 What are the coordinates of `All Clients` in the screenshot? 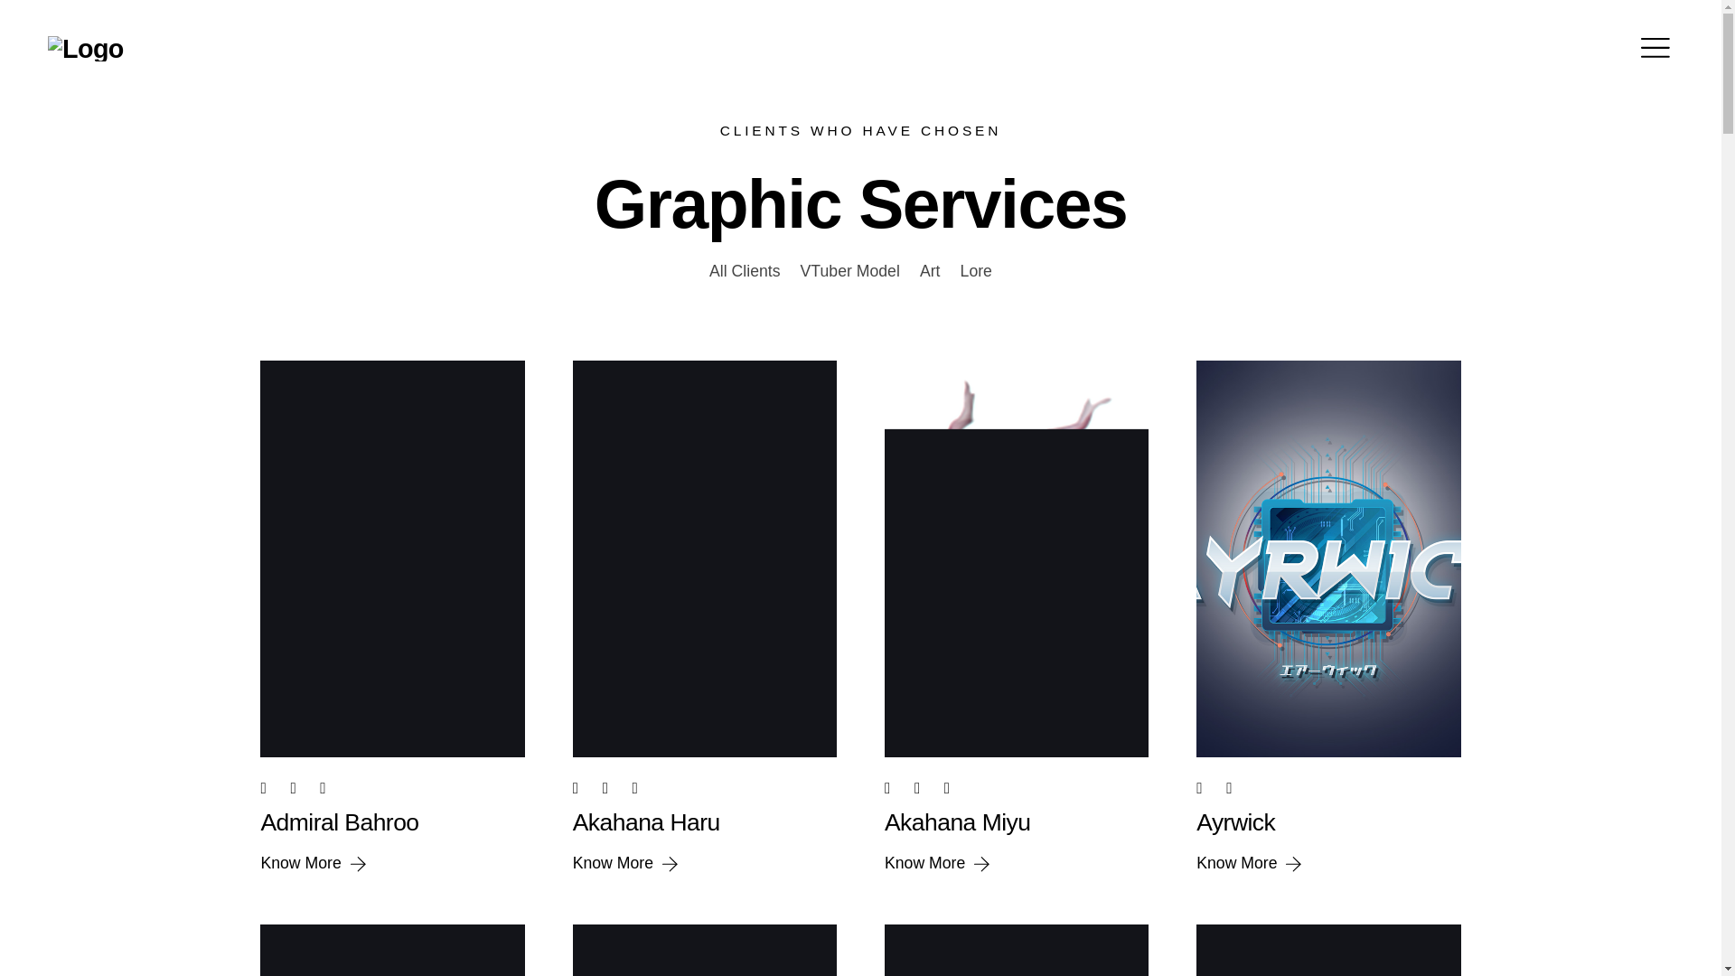 It's located at (745, 271).